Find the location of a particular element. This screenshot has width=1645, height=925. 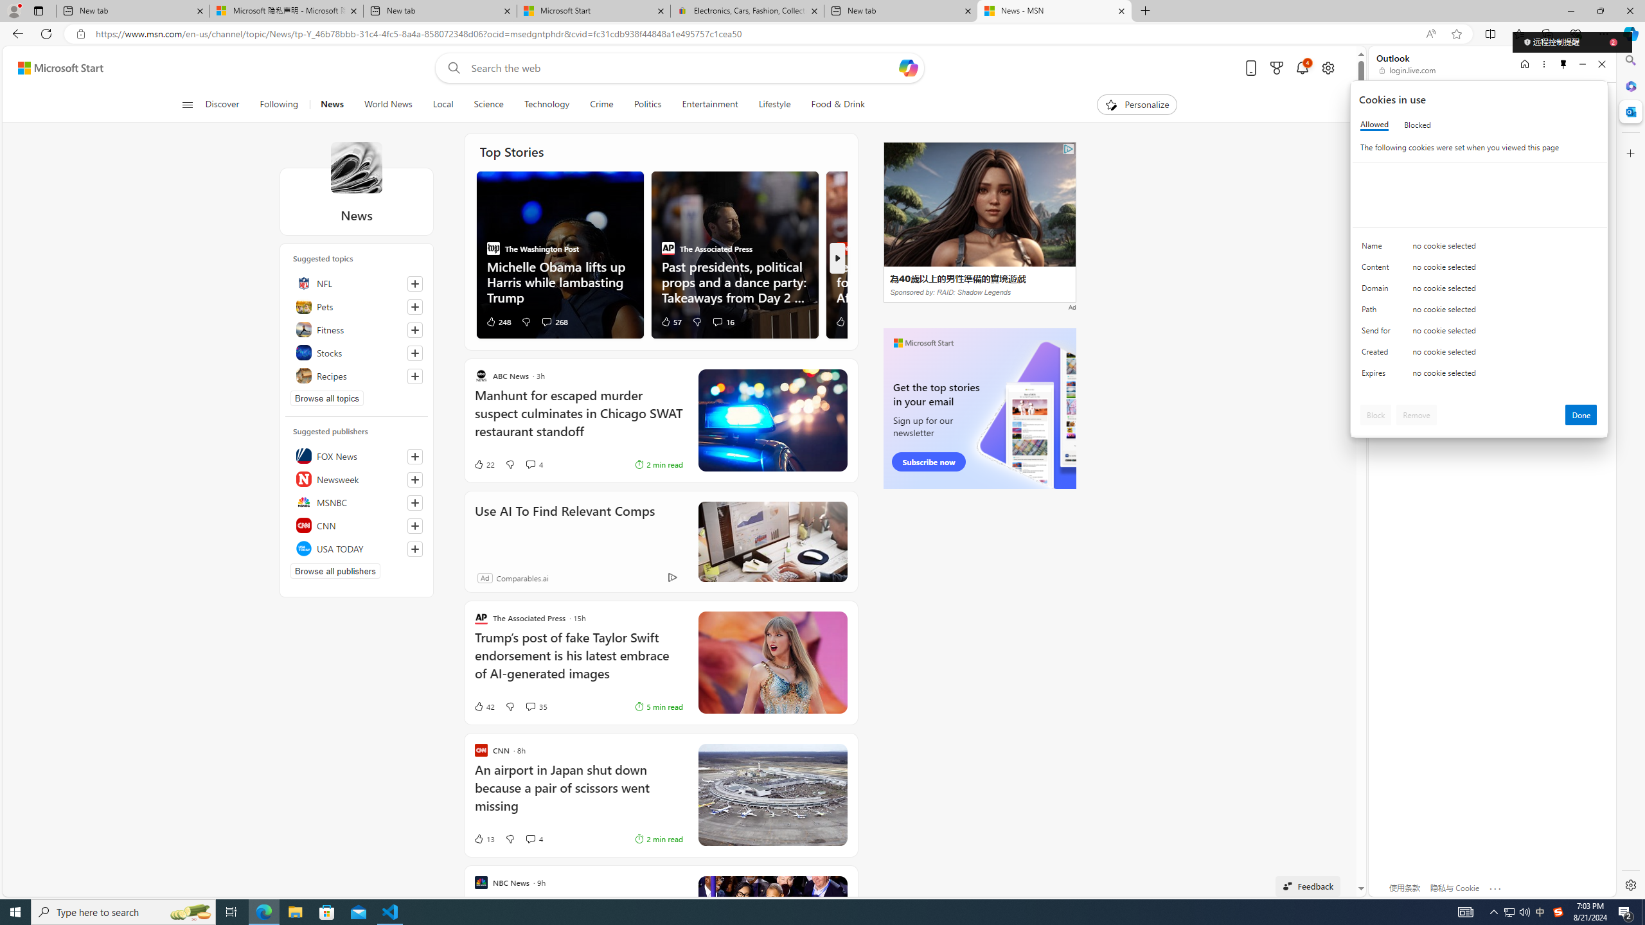

Police lights on a street at night. is located at coordinates (772, 420).